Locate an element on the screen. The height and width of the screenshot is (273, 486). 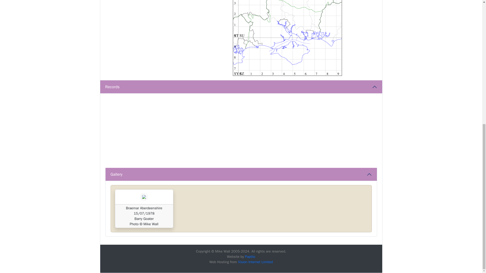
Records is located at coordinates (241, 87).